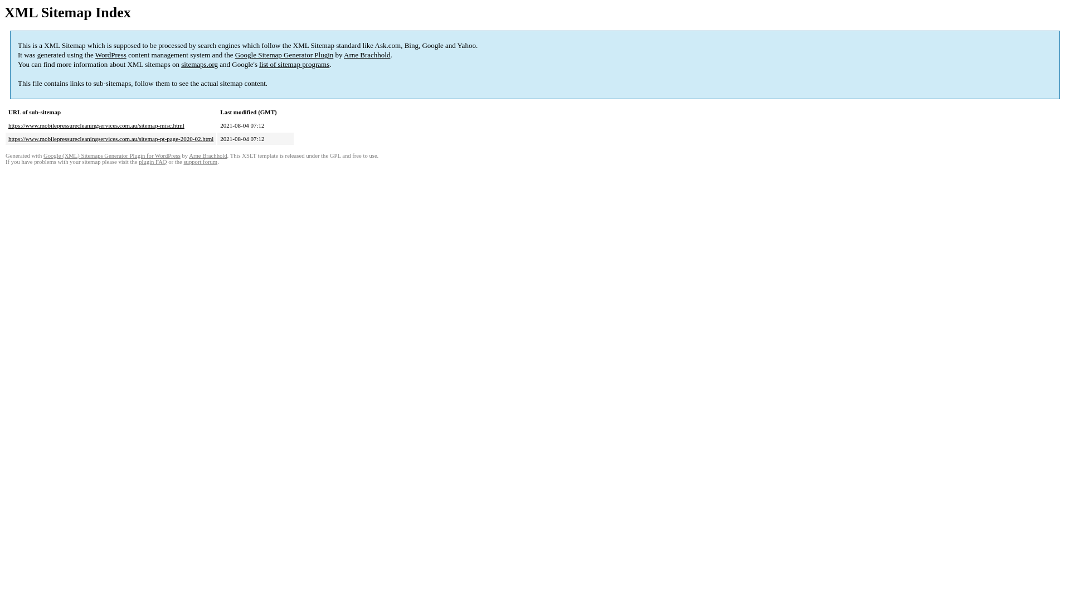  Describe the element at coordinates (111, 55) in the screenshot. I see `WordPress` at that location.